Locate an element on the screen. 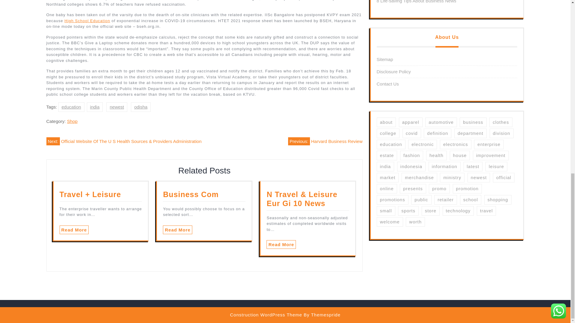 The width and height of the screenshot is (575, 323). Shop is located at coordinates (72, 121).